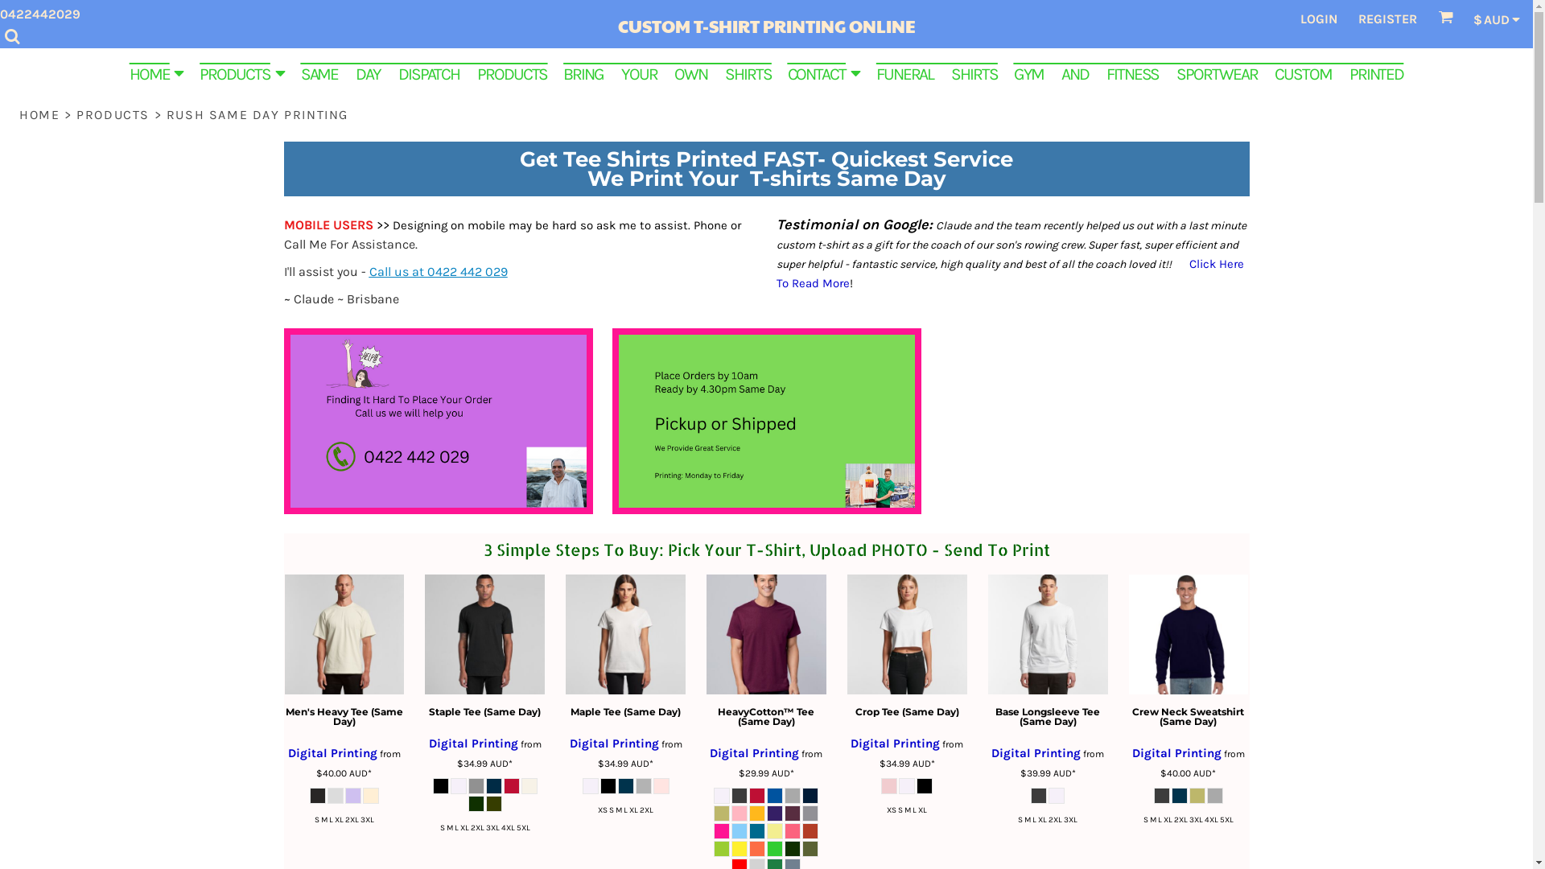  Describe the element at coordinates (241, 72) in the screenshot. I see `PRODUCTS` at that location.